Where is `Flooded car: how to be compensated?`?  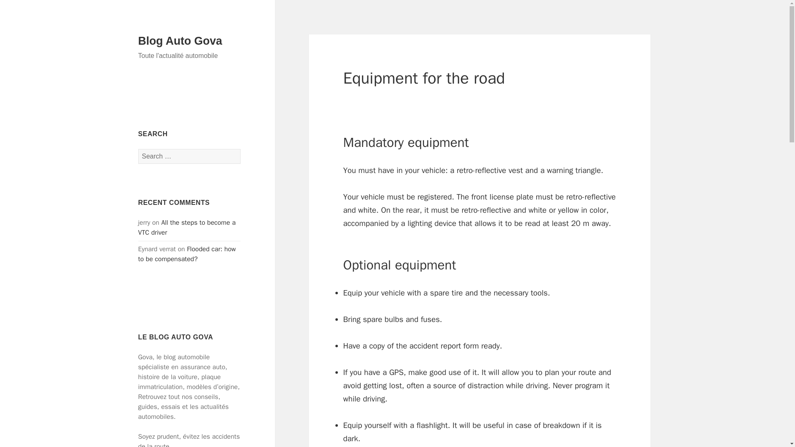 Flooded car: how to be compensated? is located at coordinates (187, 254).